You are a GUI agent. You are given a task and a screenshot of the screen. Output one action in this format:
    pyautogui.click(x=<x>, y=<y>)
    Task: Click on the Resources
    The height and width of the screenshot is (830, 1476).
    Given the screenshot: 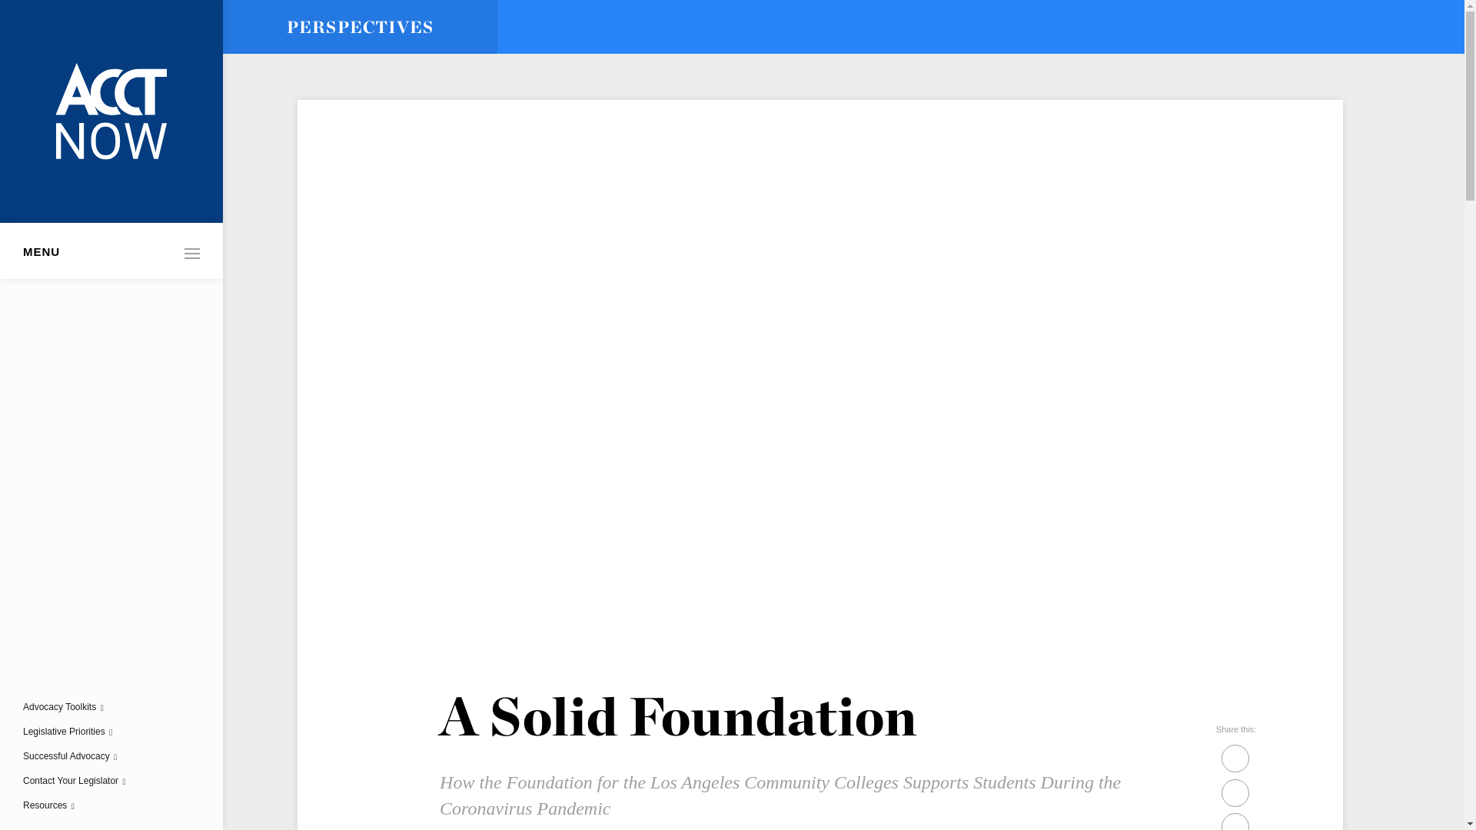 What is the action you would take?
    pyautogui.click(x=45, y=805)
    